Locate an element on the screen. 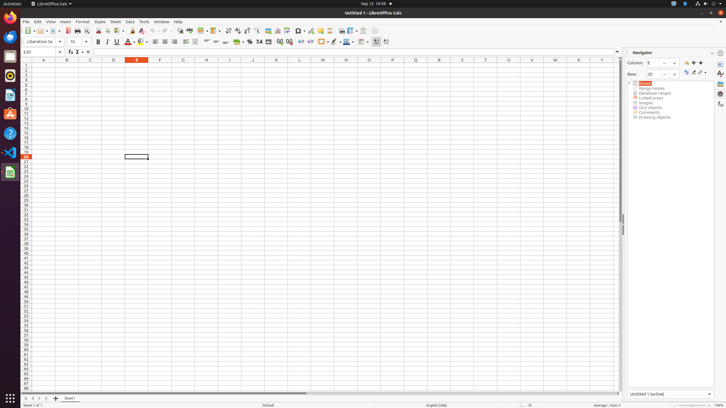 The width and height of the screenshot is (726, 408). Border Color is located at coordinates (349, 42).